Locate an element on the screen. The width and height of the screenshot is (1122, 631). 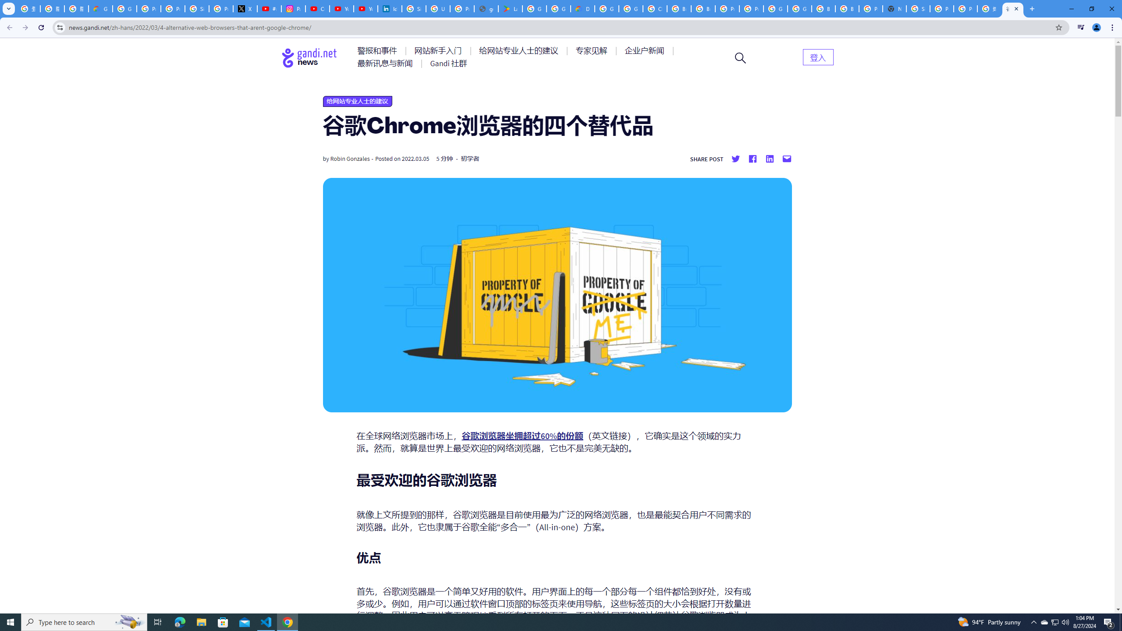
Sign in - Google Accounts is located at coordinates (414, 9).